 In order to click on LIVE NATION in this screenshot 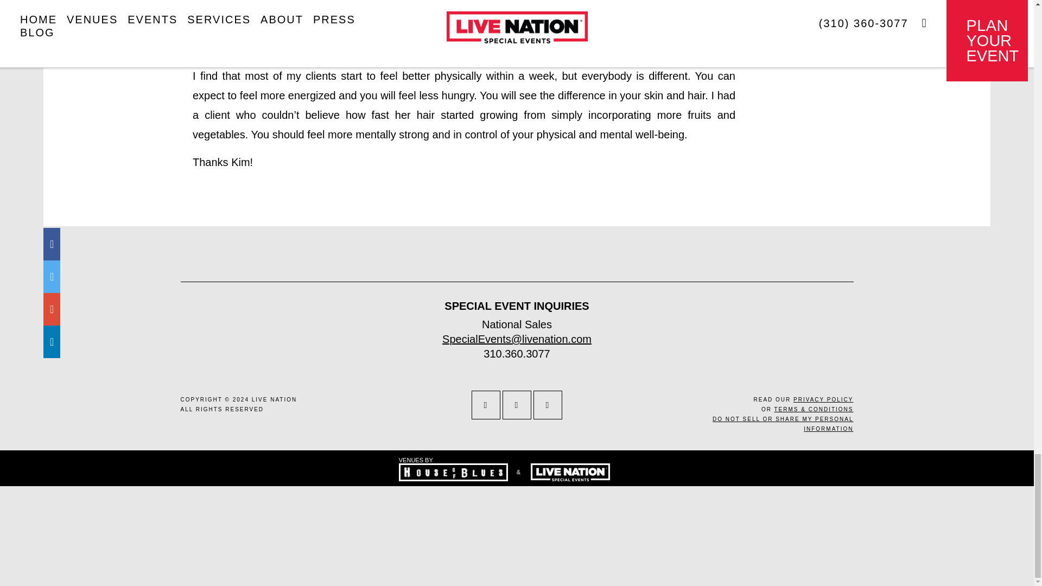, I will do `click(275, 399)`.